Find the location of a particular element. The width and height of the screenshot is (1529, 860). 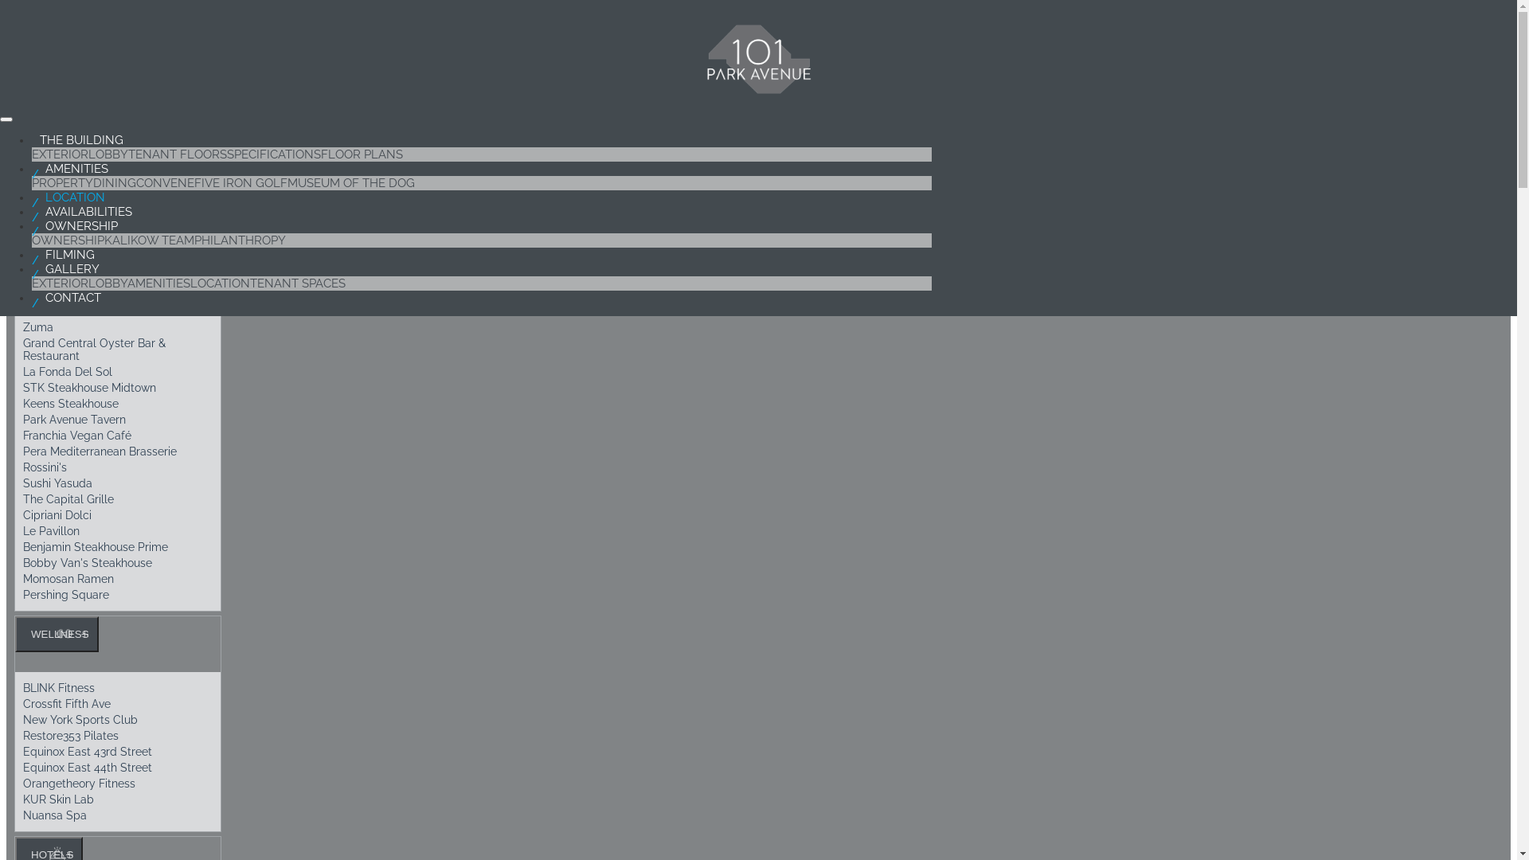

STK Steakhouse Midtown is located at coordinates (118, 388).